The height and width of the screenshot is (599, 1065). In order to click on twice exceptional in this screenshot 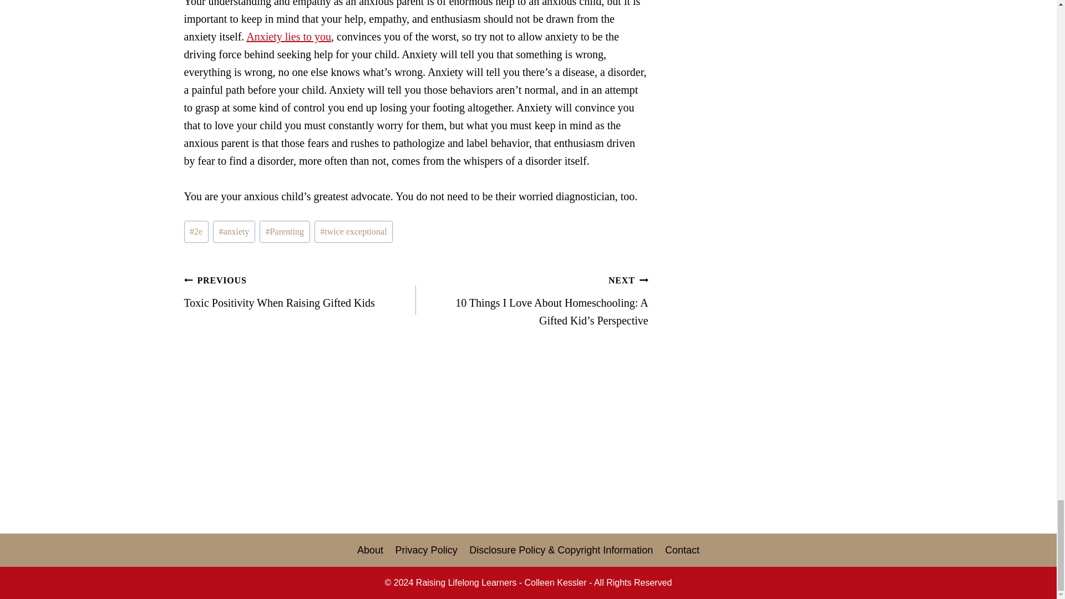, I will do `click(353, 232)`.